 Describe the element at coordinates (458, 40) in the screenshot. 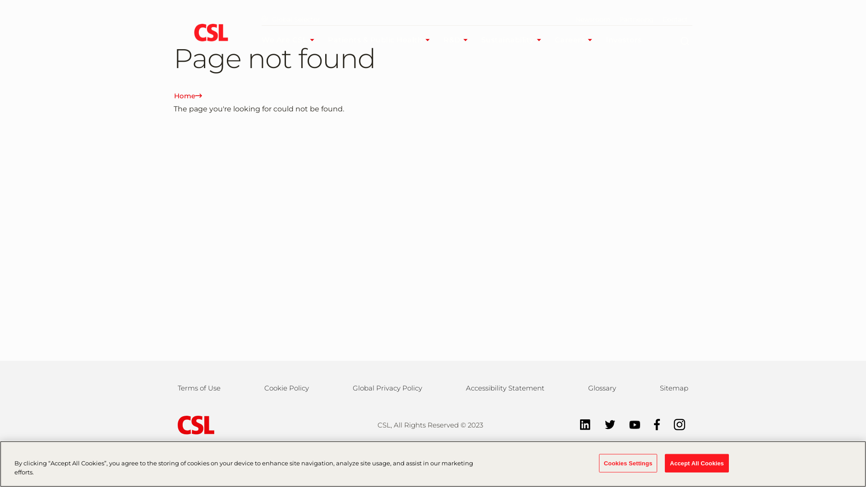

I see `R&D` at that location.